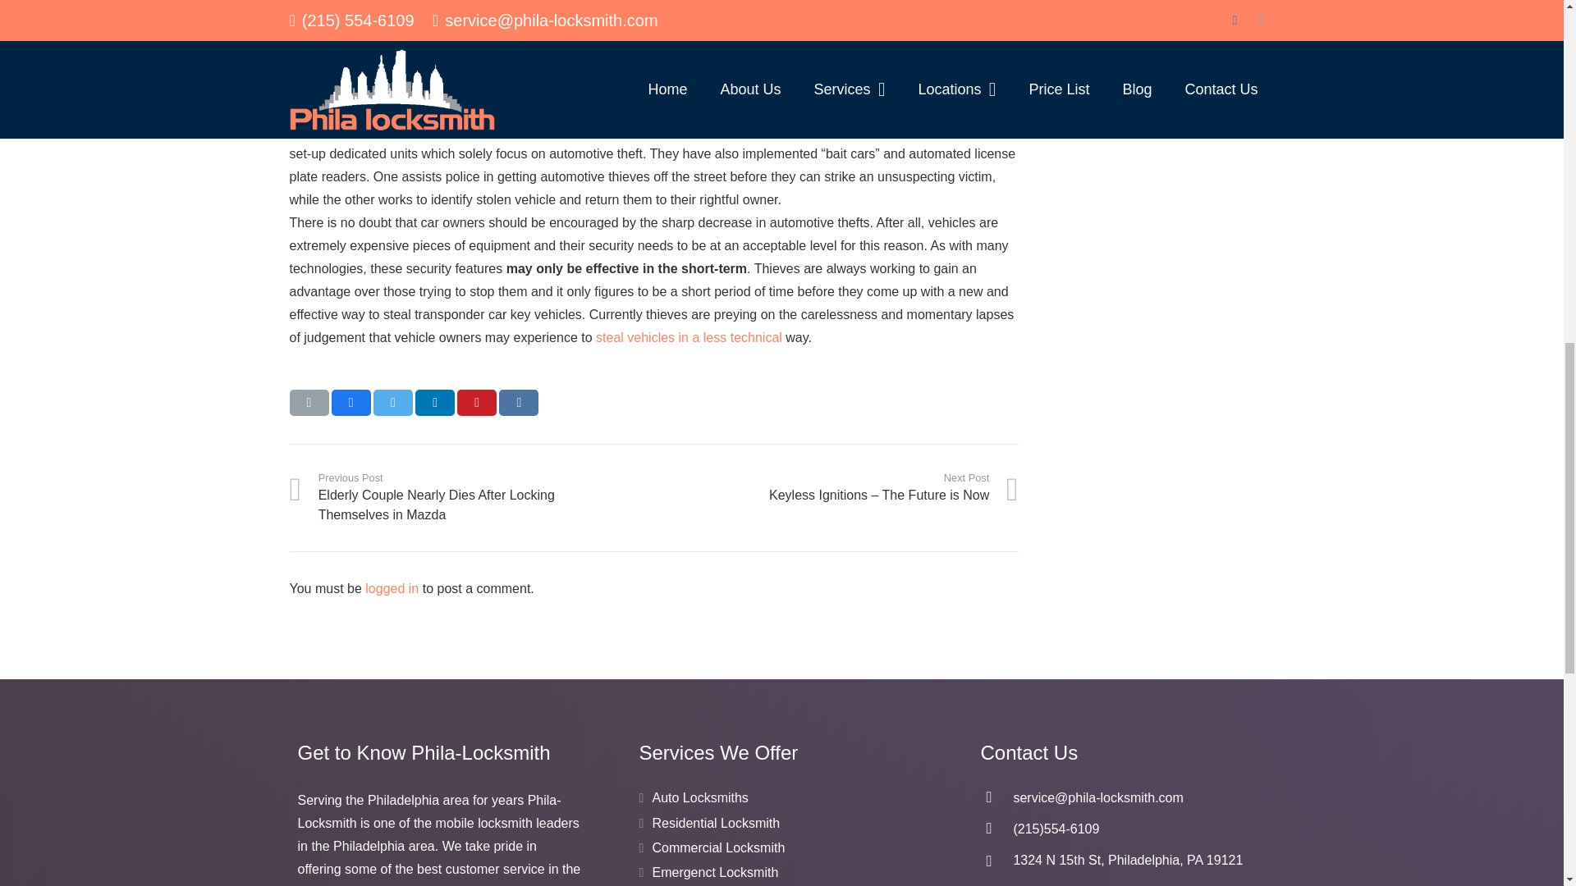 The image size is (1576, 886). Describe the element at coordinates (859, 16) in the screenshot. I see `mobile locksmith` at that location.